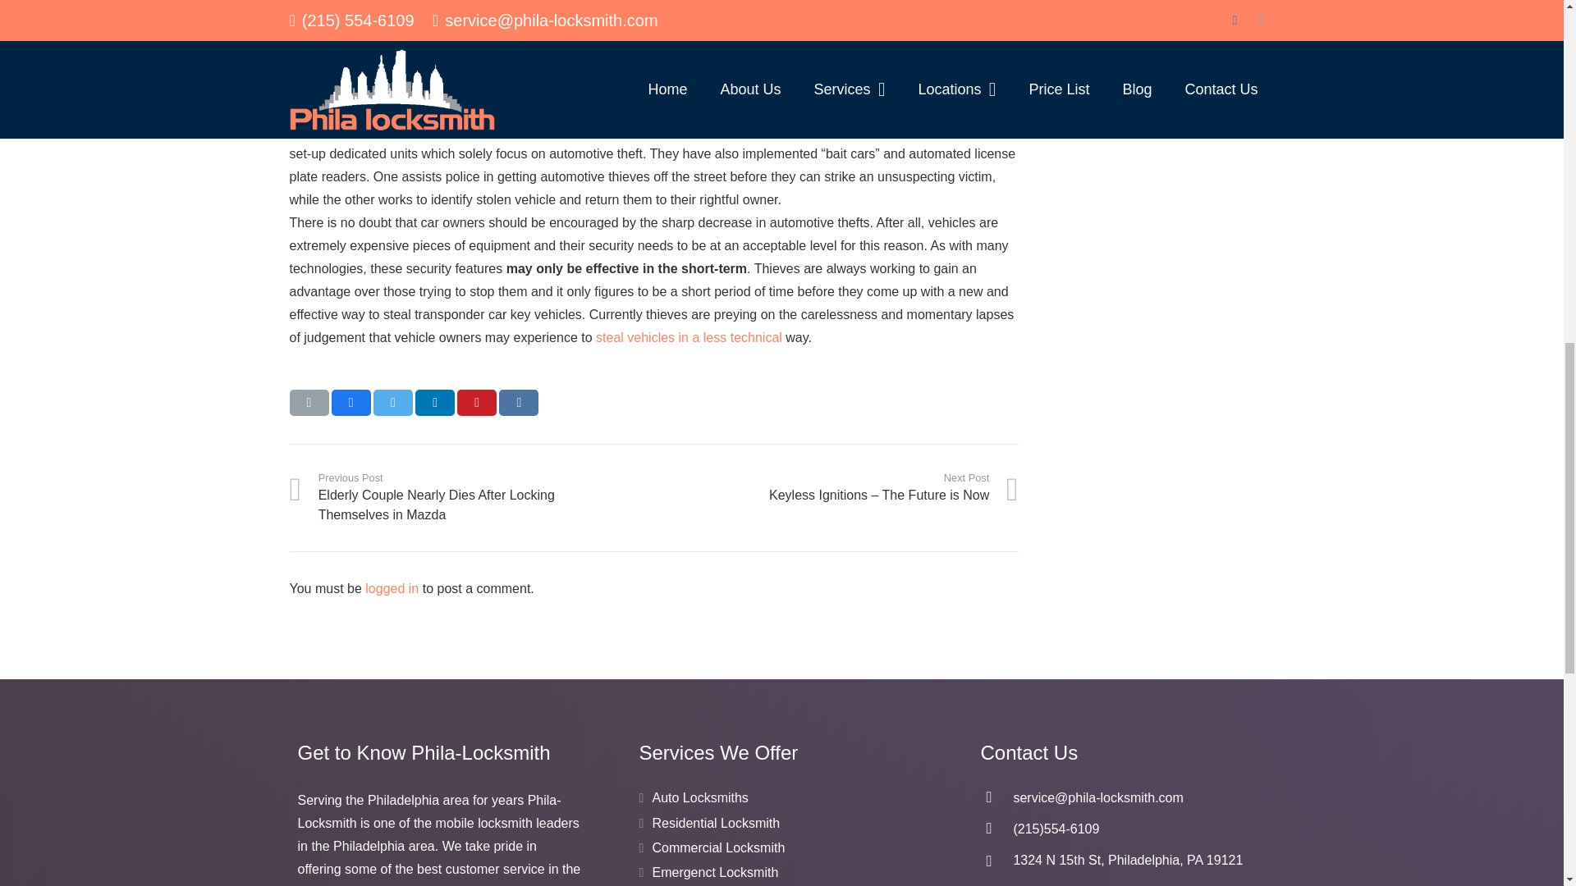 The image size is (1576, 886). Describe the element at coordinates (859, 16) in the screenshot. I see `mobile locksmith` at that location.